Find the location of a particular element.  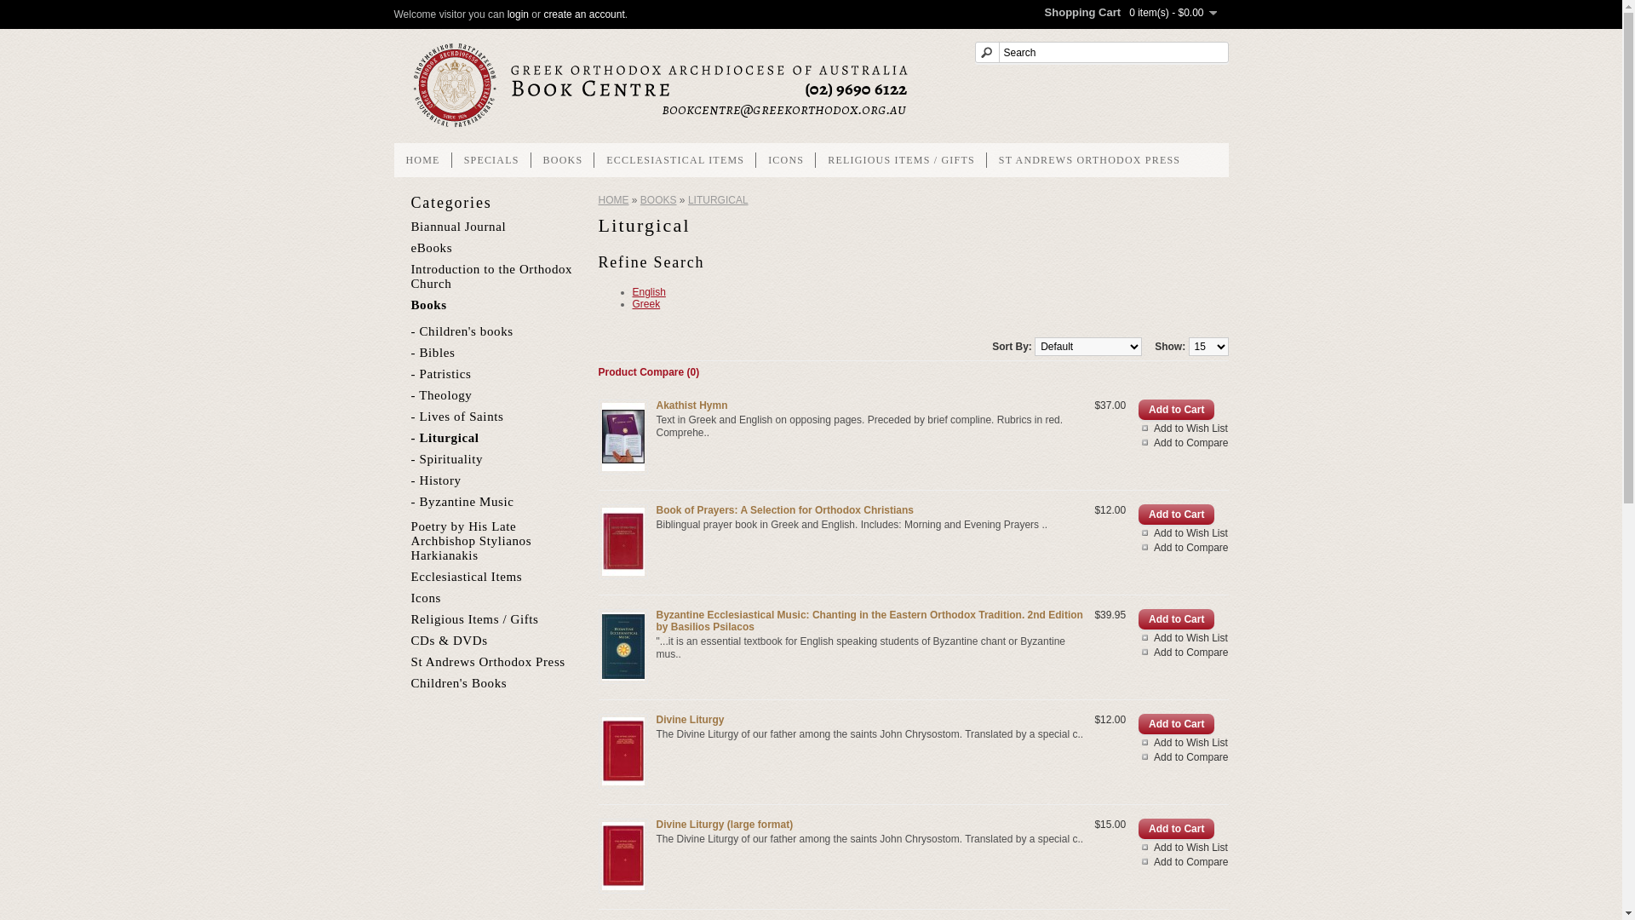

Divine Liturgy is located at coordinates (622, 751).